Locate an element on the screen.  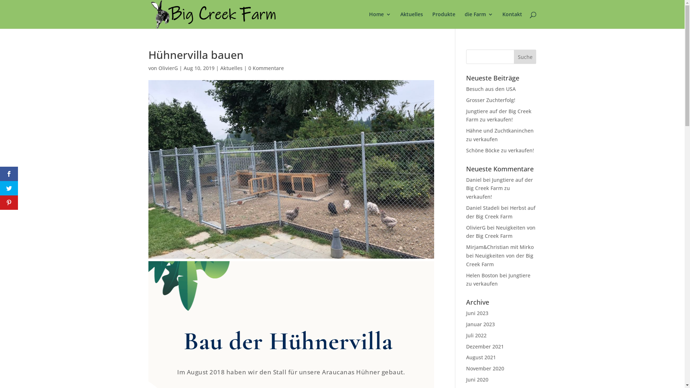
Juni 2023 is located at coordinates (477, 313).